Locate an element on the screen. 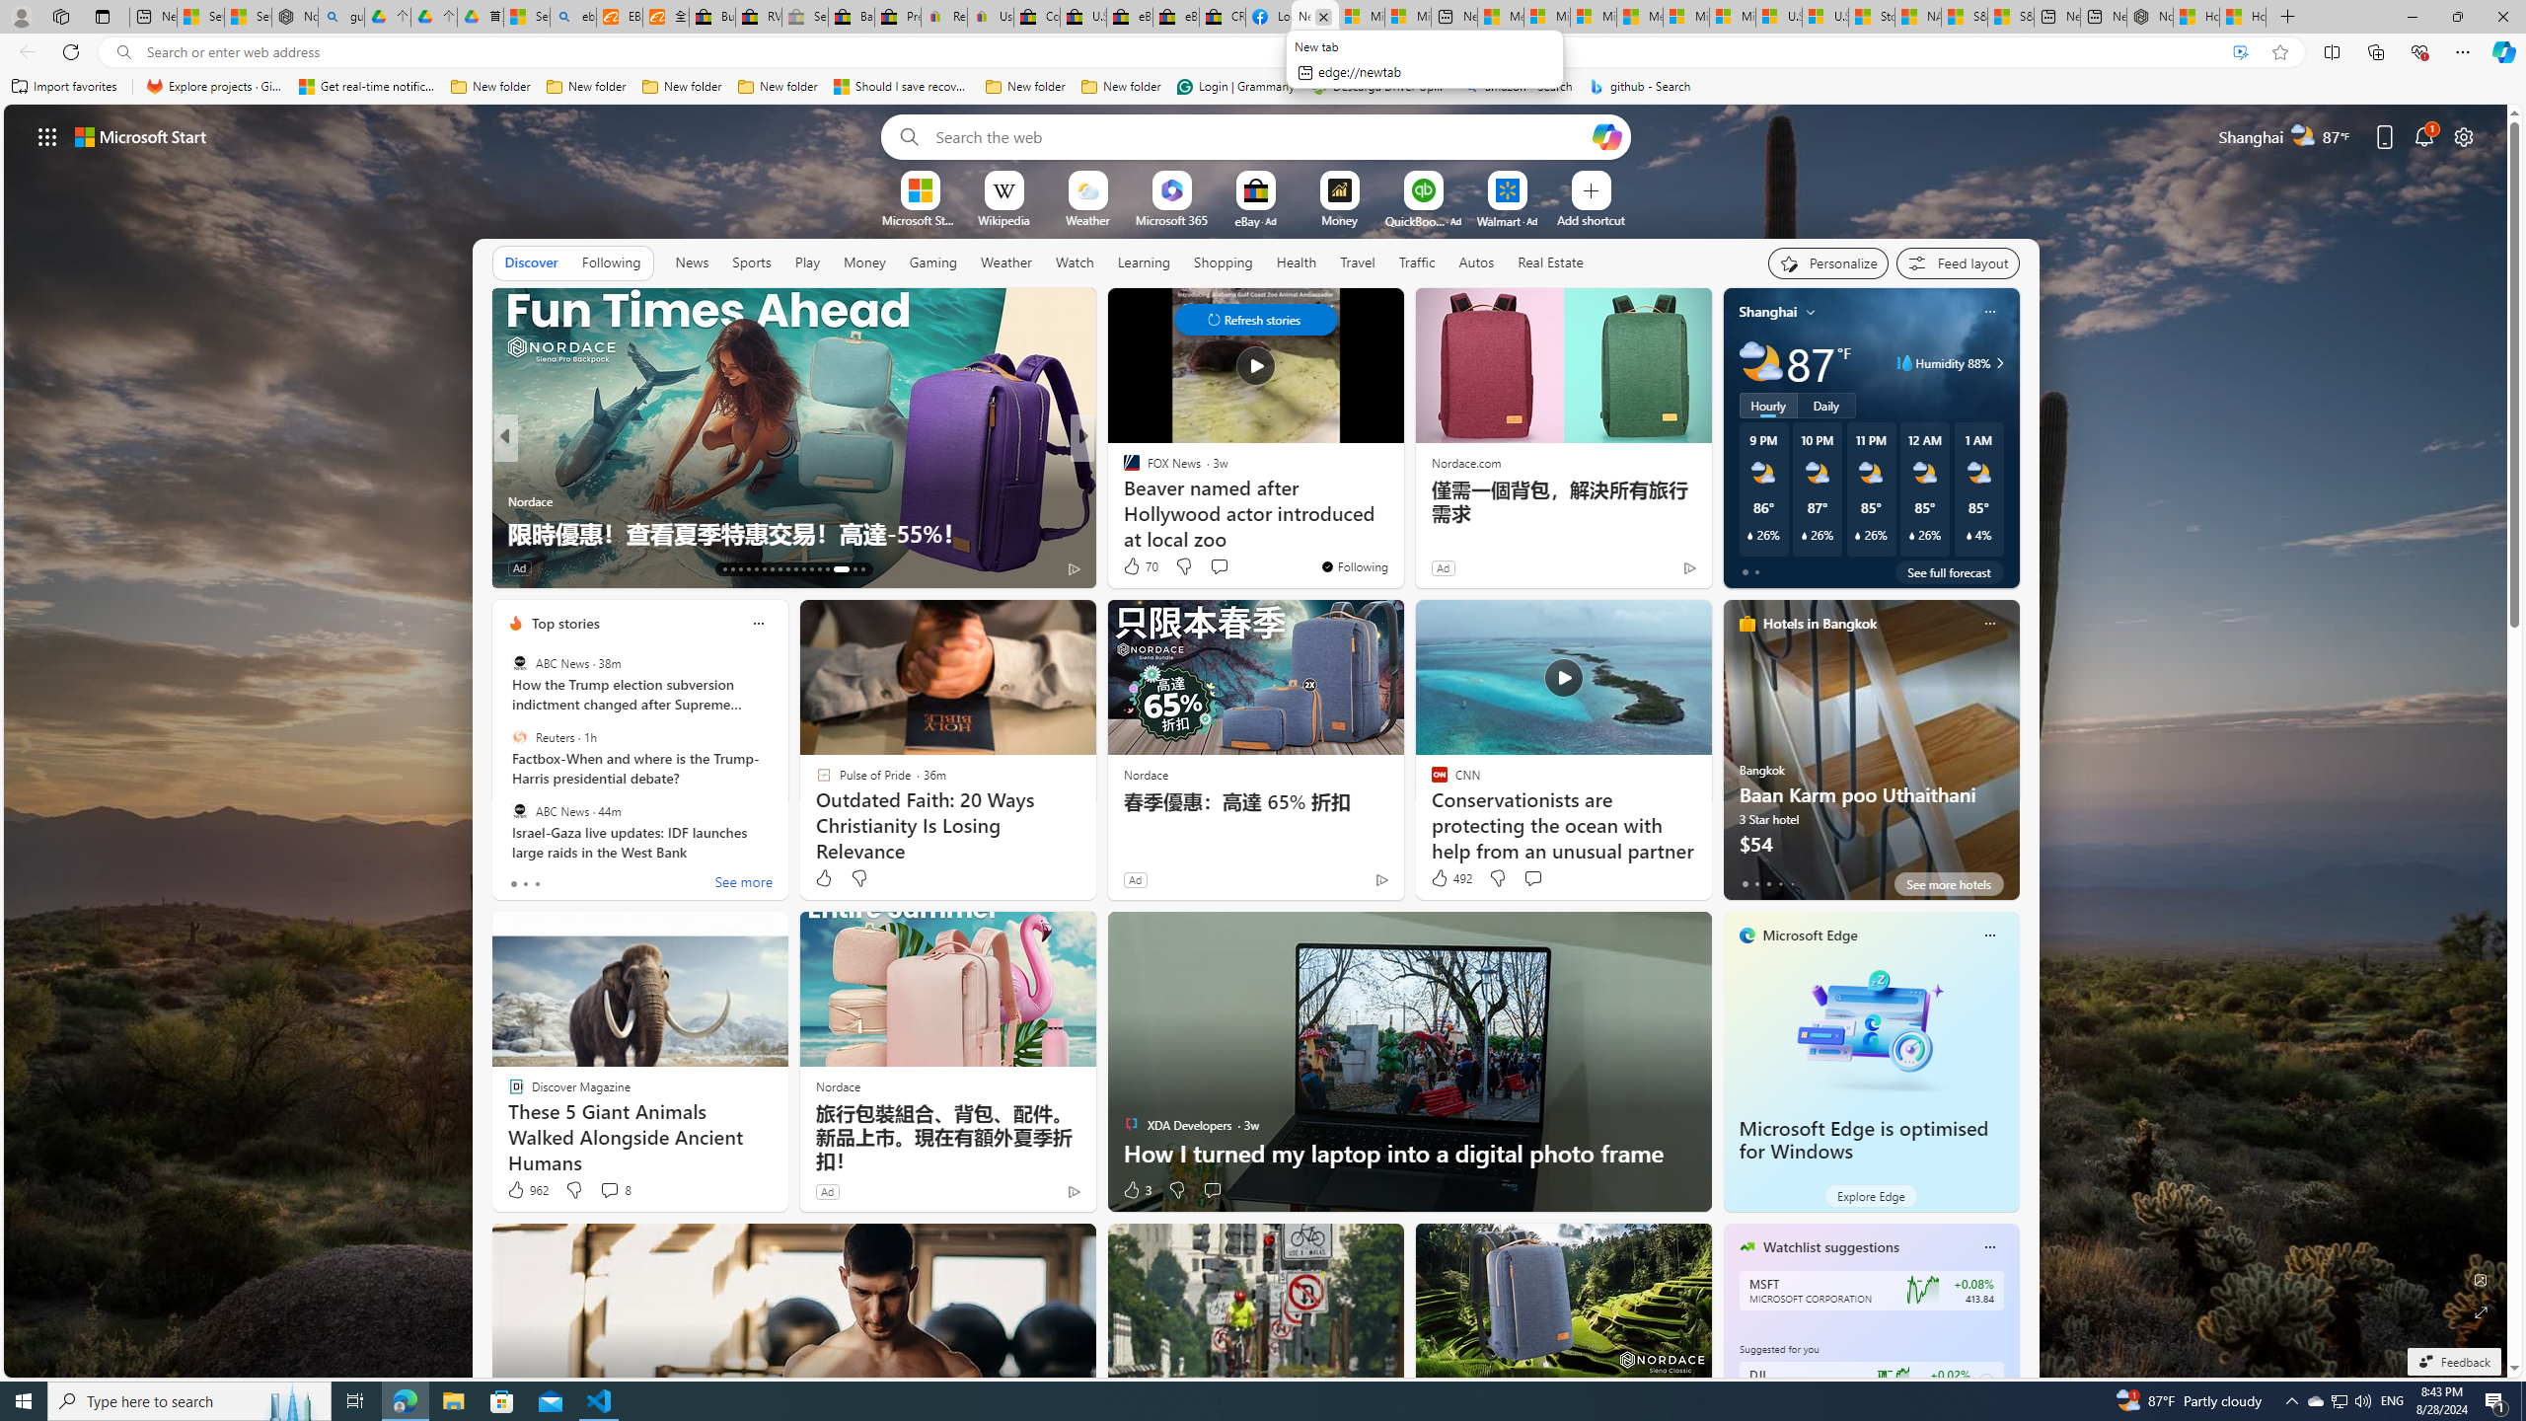  View comments 8 Comment is located at coordinates (615, 1190).